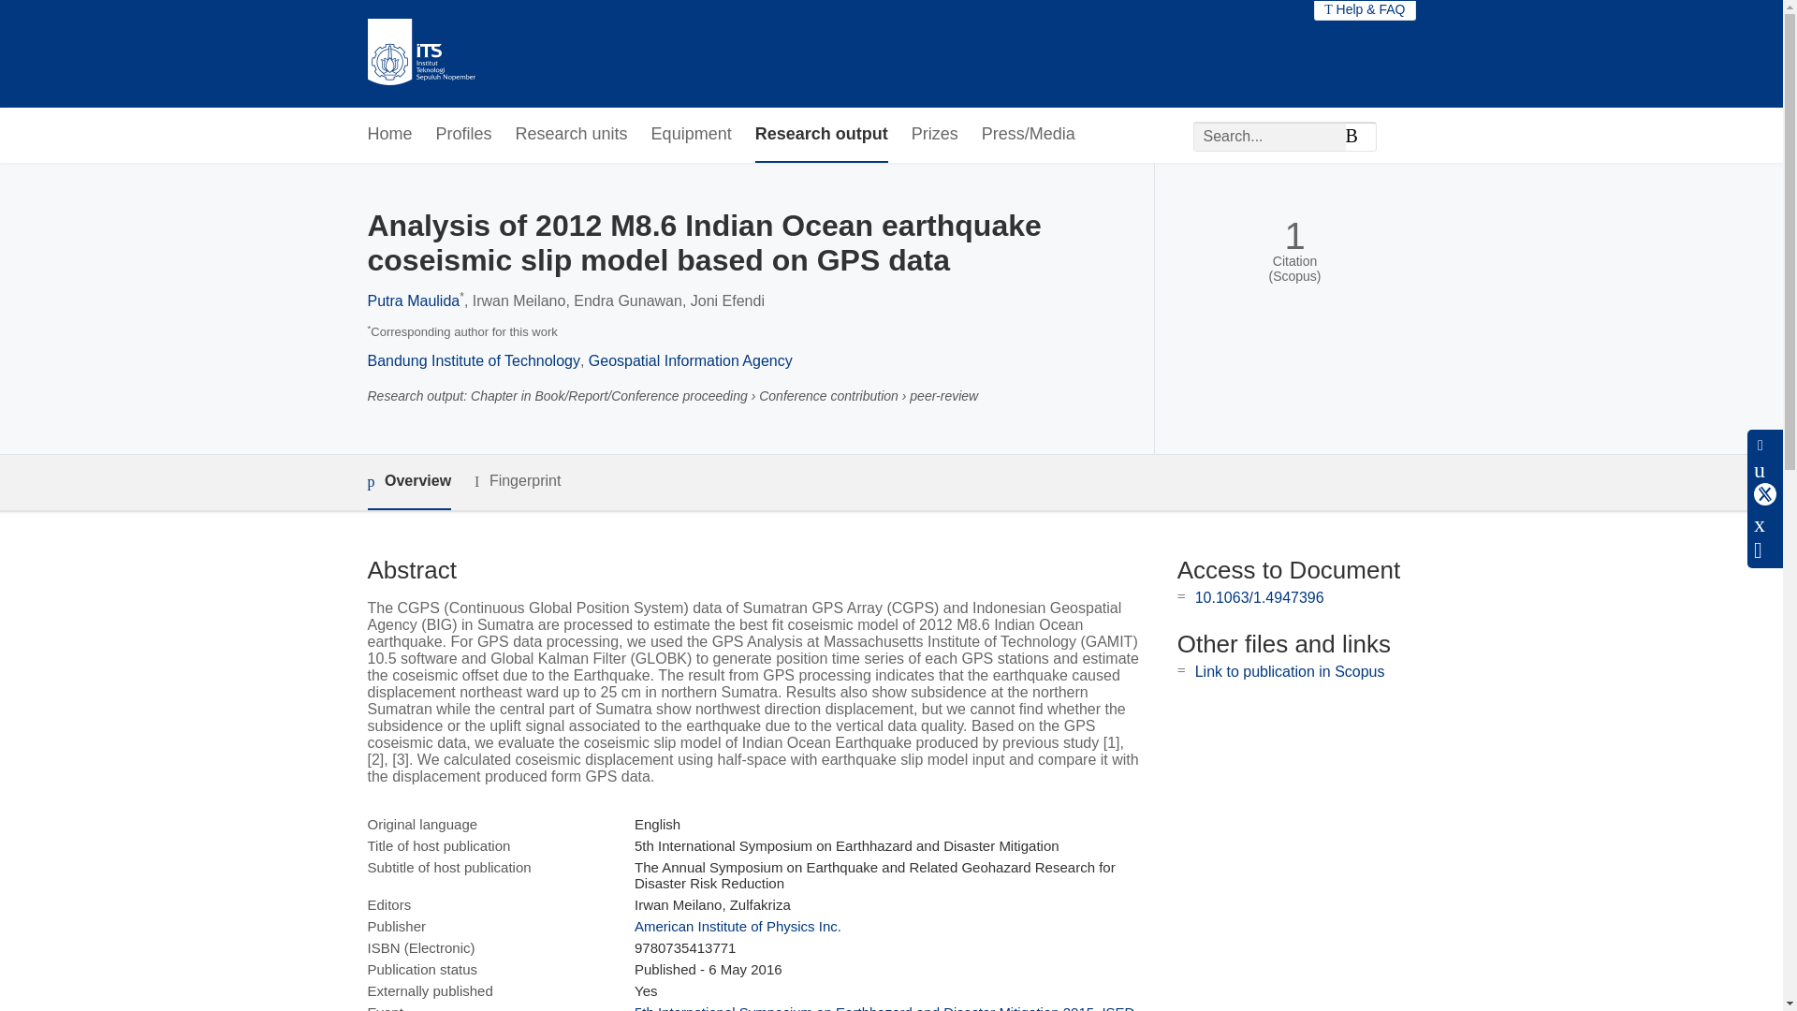 This screenshot has width=1797, height=1011. What do you see at coordinates (517, 481) in the screenshot?
I see `Fingerprint` at bounding box center [517, 481].